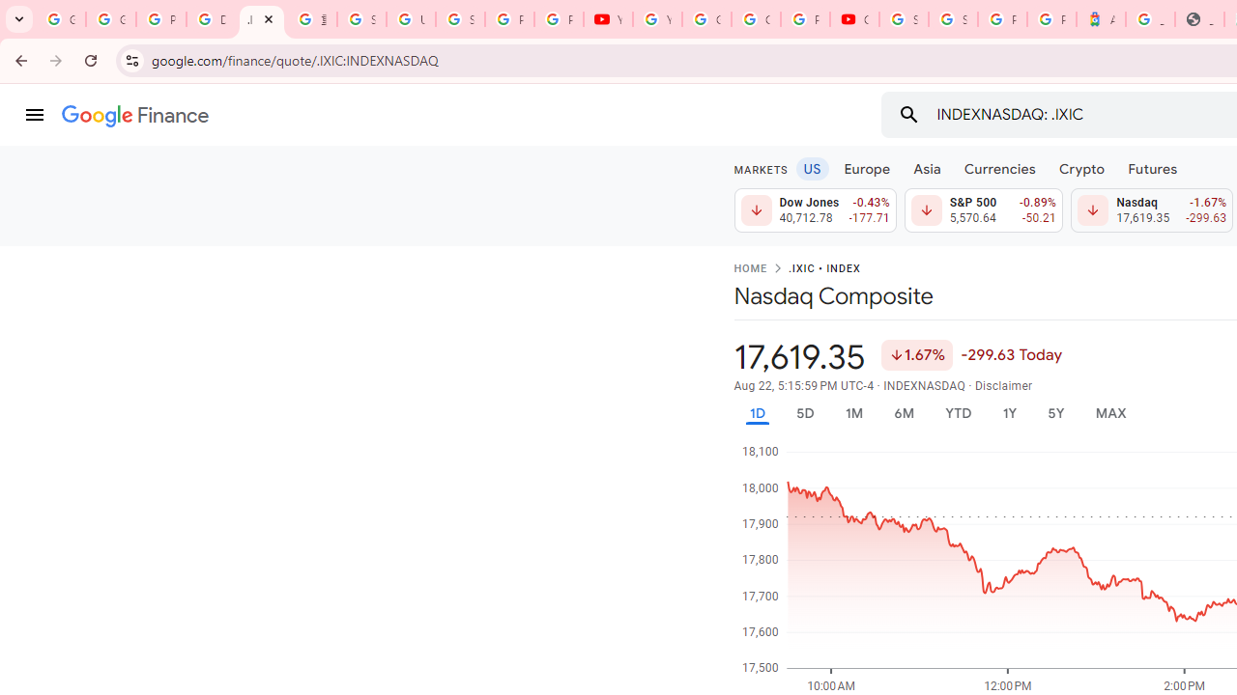 The image size is (1237, 695). What do you see at coordinates (958, 413) in the screenshot?
I see `YTD` at bounding box center [958, 413].